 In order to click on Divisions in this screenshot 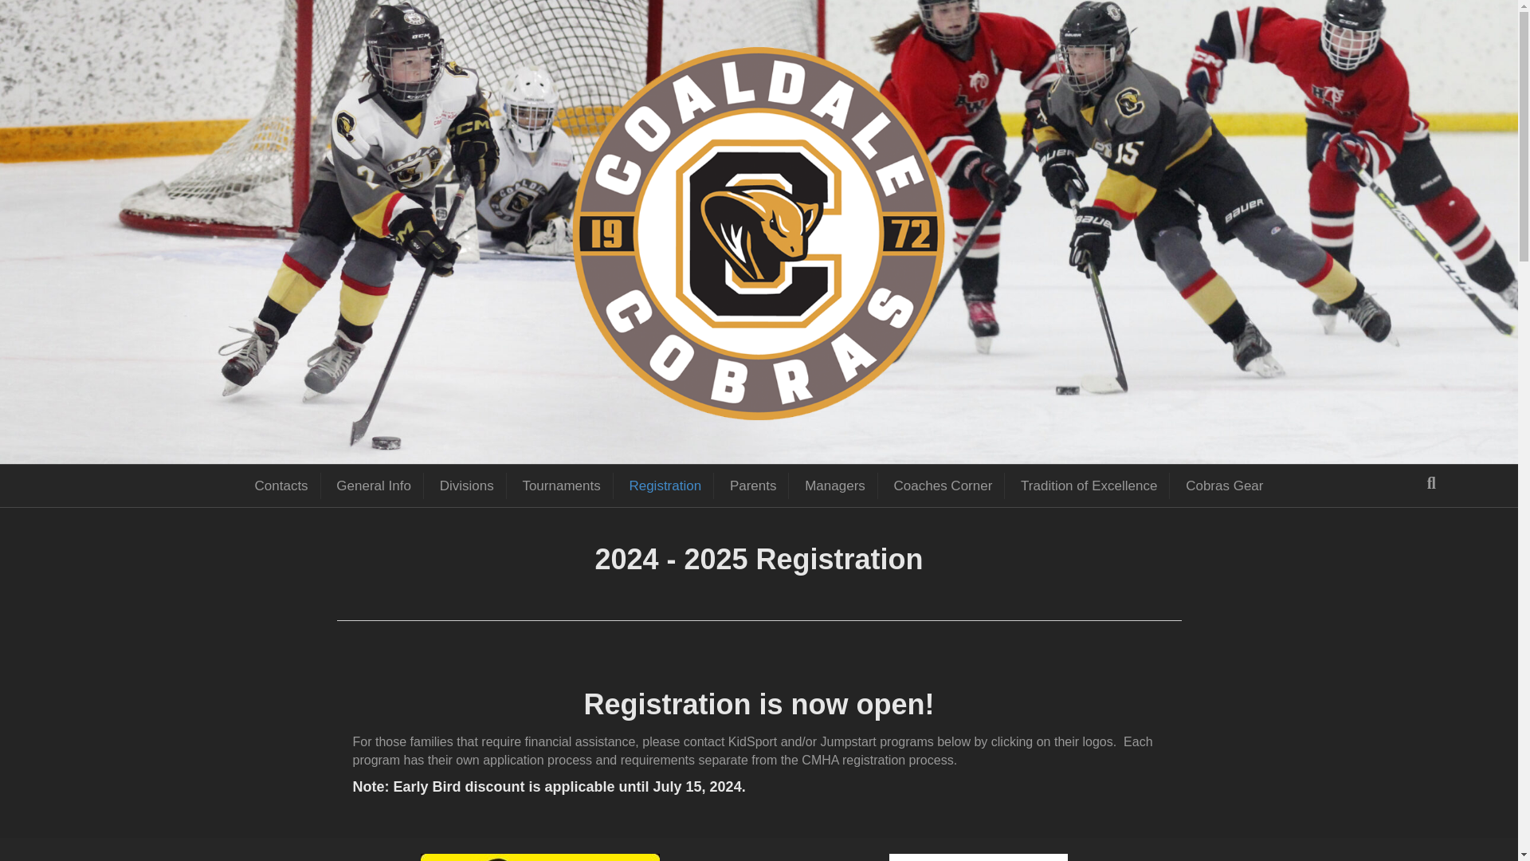, I will do `click(467, 485)`.